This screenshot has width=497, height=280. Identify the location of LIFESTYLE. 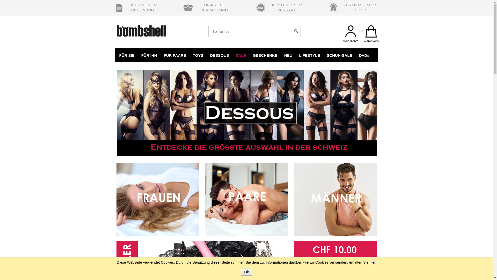
(310, 55).